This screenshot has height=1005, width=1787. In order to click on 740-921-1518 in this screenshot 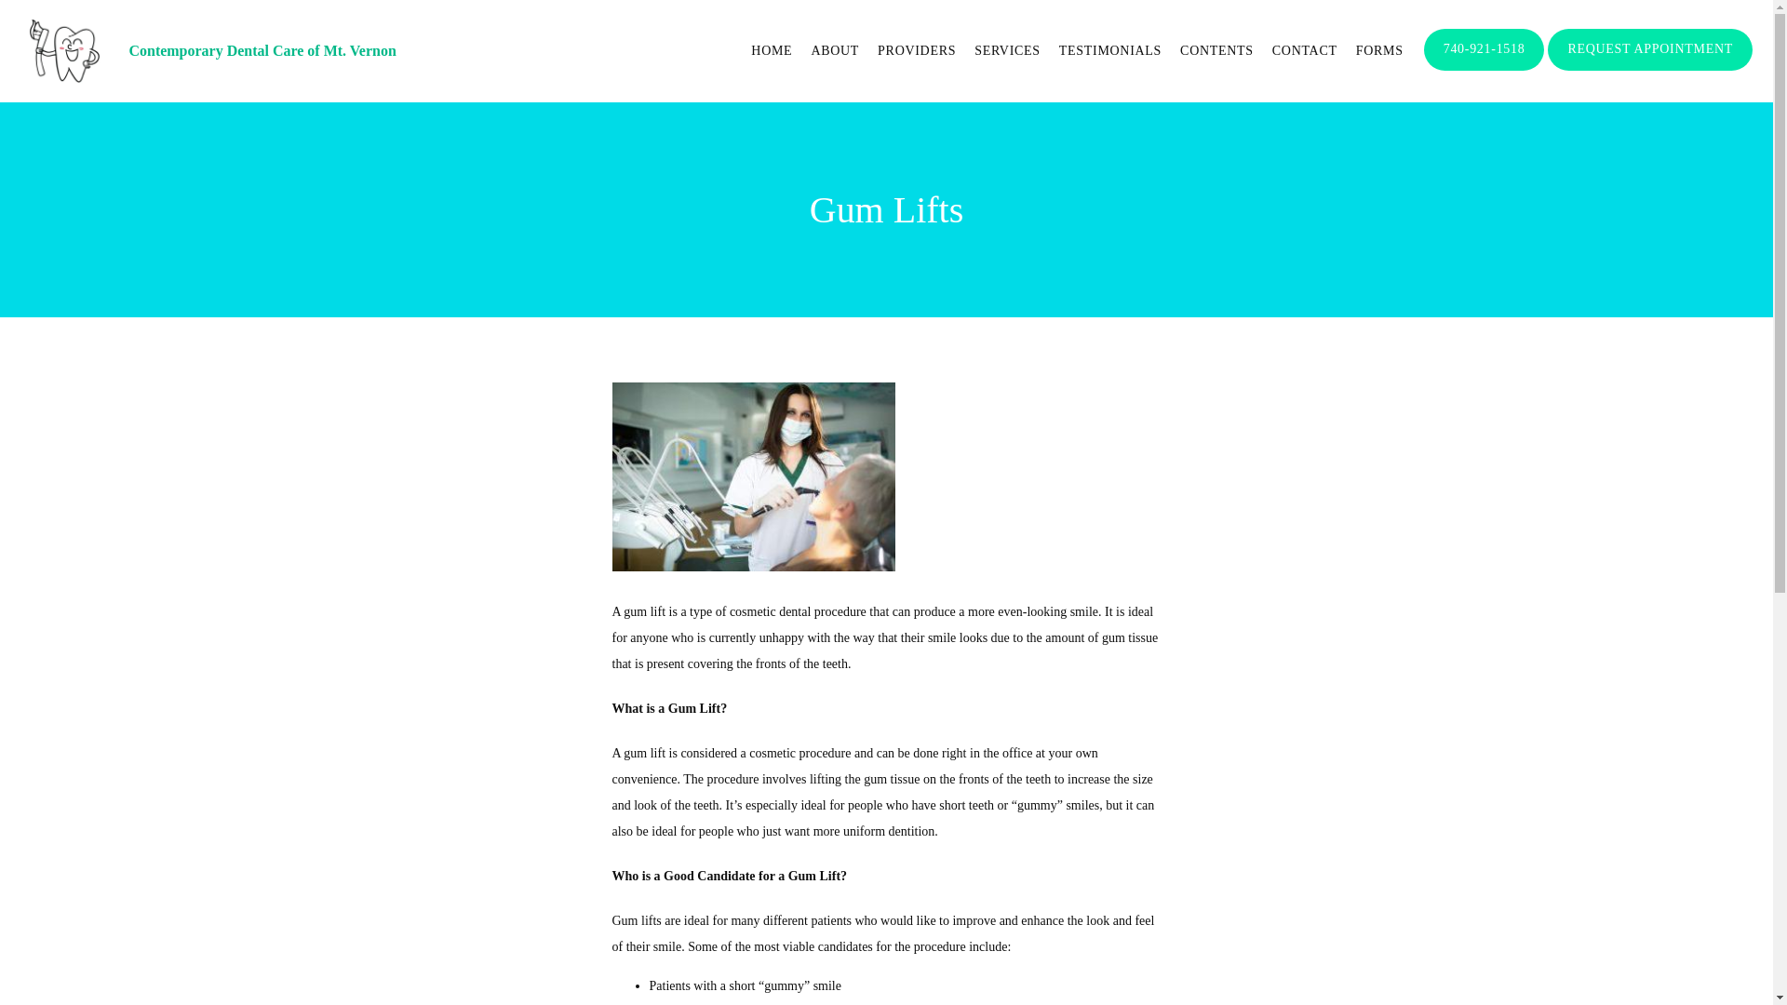, I will do `click(1485, 69)`.